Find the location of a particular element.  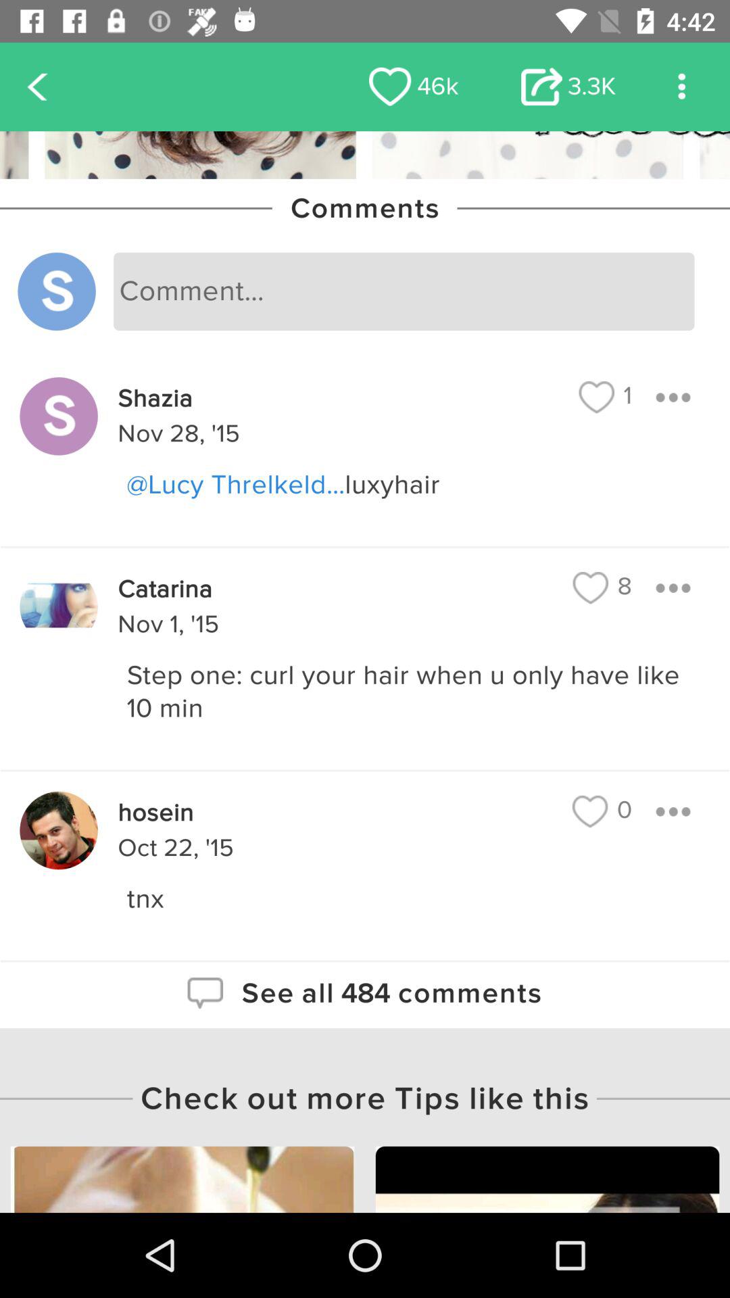

write a comment is located at coordinates (404, 291).